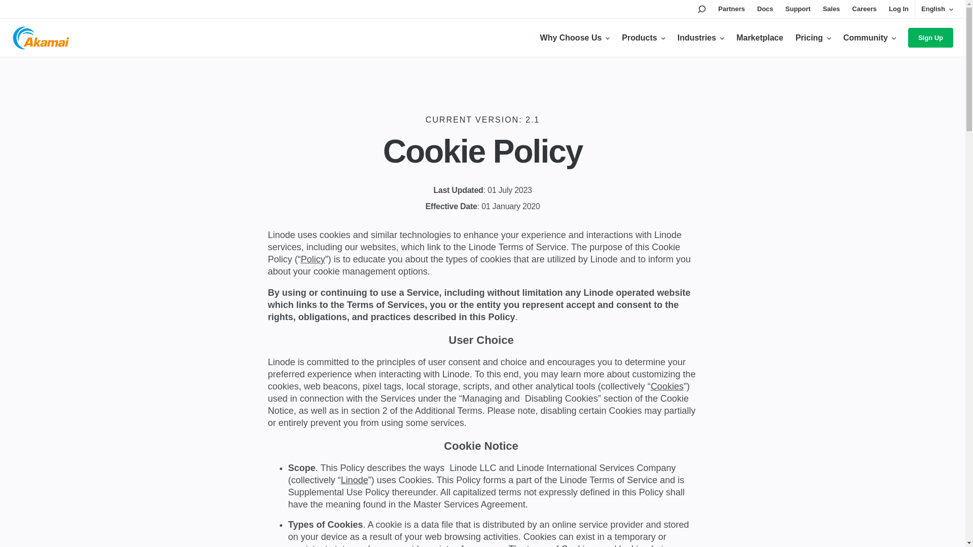 This screenshot has height=547, width=973. Describe the element at coordinates (813, 37) in the screenshot. I see `Pricing` at that location.